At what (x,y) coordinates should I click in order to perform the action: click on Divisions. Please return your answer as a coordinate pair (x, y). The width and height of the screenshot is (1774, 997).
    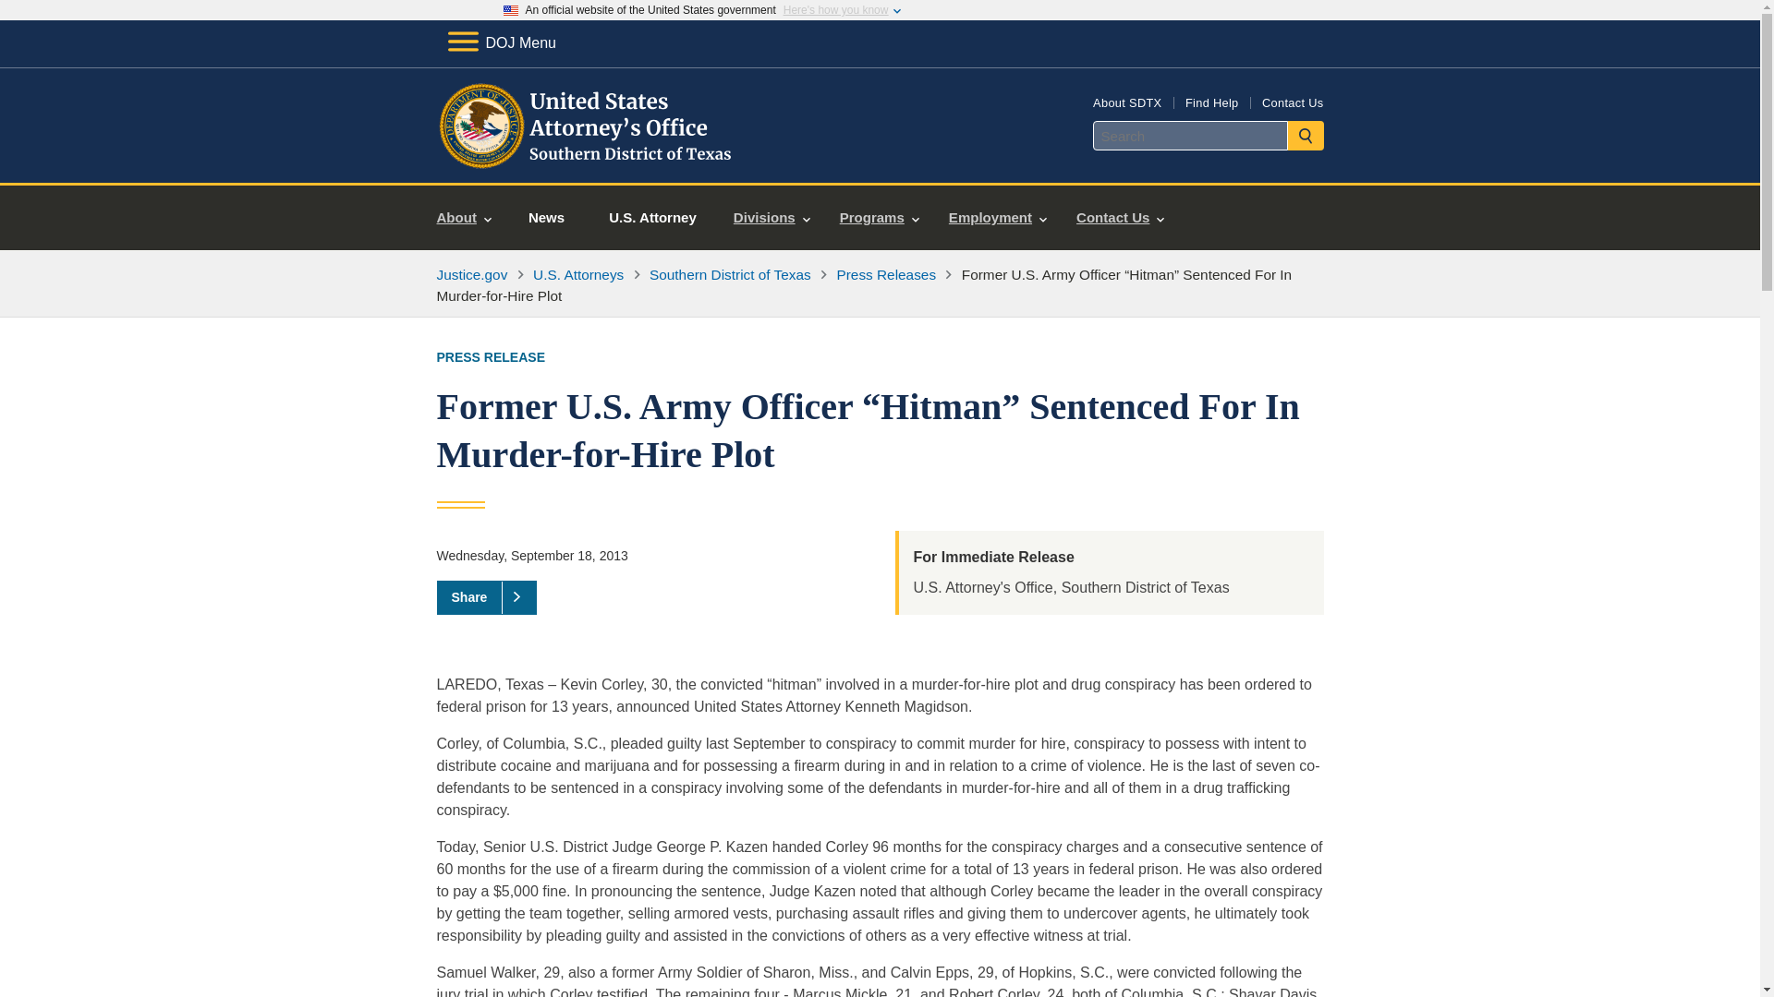
    Looking at the image, I should click on (771, 218).